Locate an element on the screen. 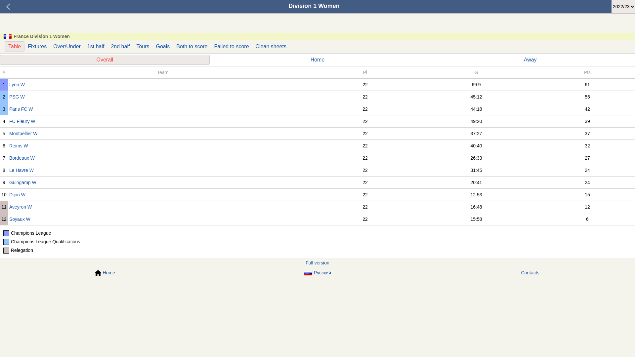 The height and width of the screenshot is (357, 635). Goals is located at coordinates (163, 46).